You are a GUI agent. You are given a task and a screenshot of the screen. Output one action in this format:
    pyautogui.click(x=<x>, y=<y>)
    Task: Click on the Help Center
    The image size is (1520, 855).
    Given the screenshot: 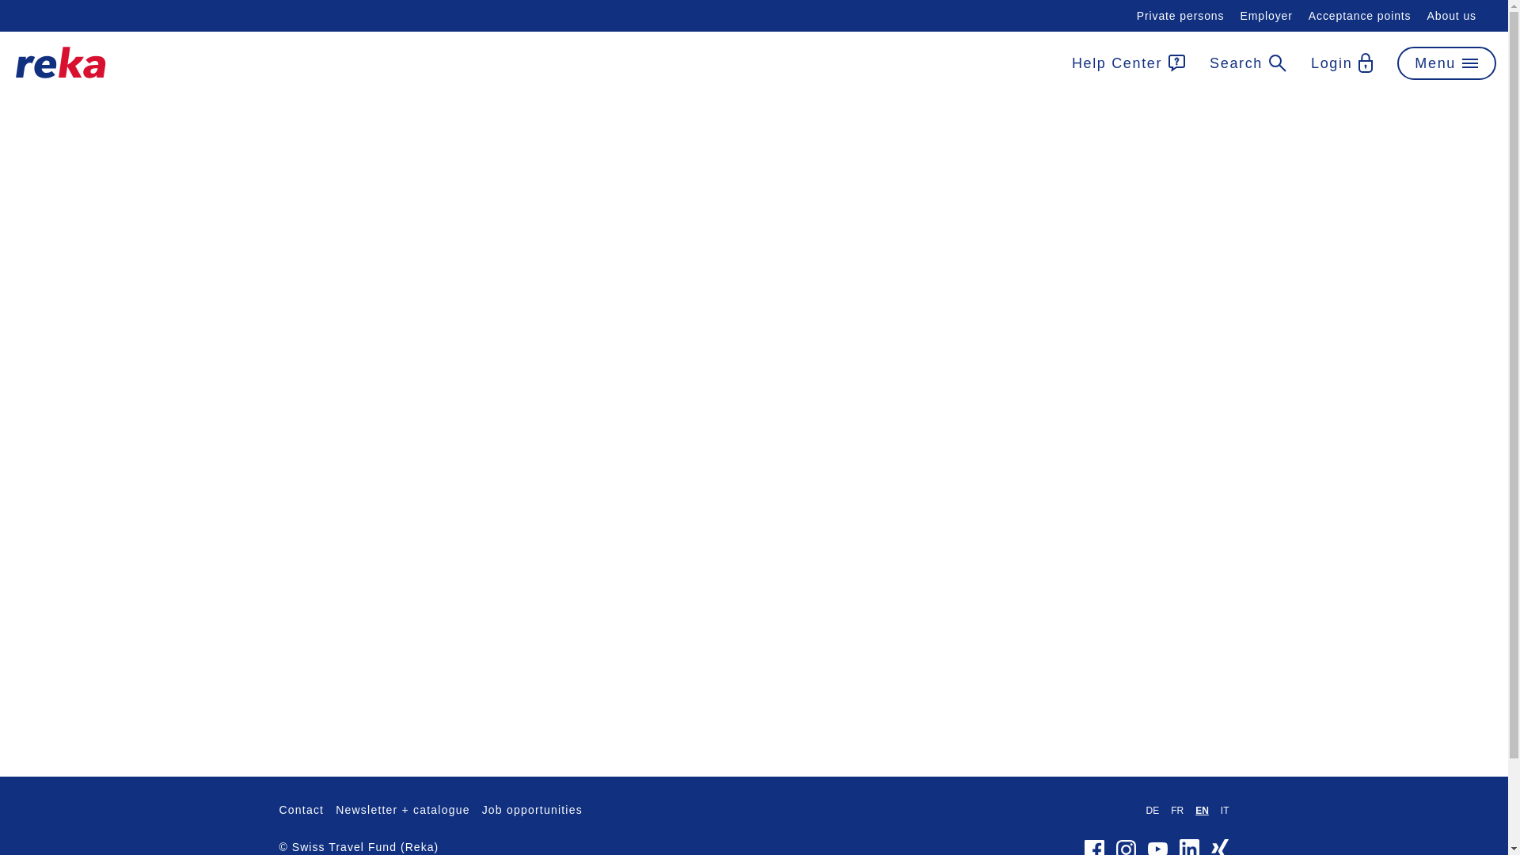 What is the action you would take?
    pyautogui.click(x=1128, y=63)
    